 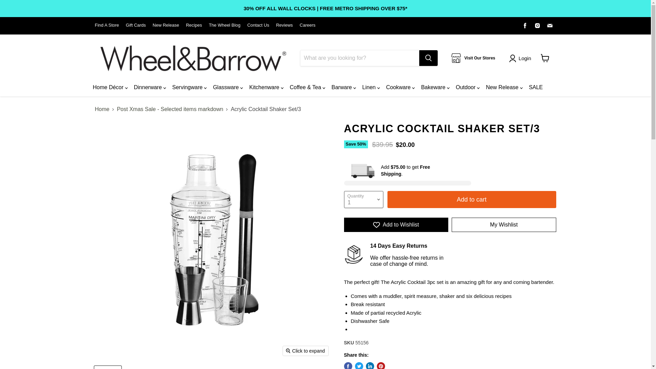 What do you see at coordinates (549, 25) in the screenshot?
I see `Email` at bounding box center [549, 25].